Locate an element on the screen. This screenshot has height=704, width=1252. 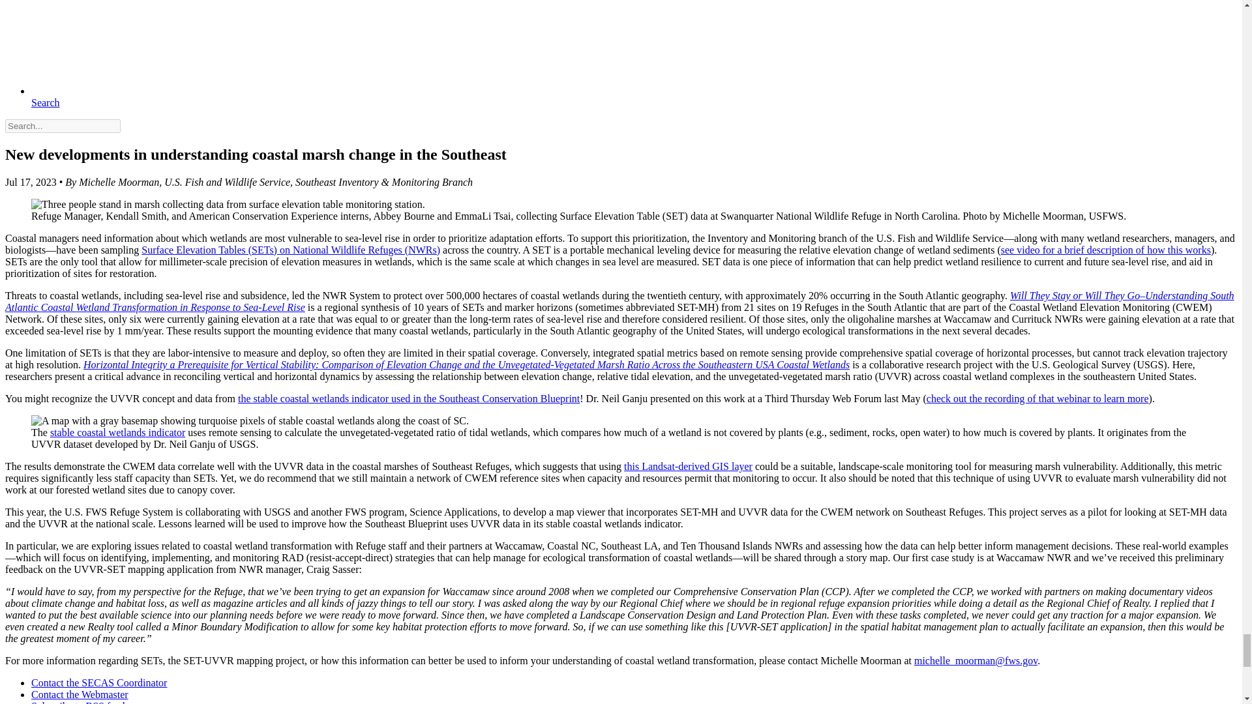
check out the recording of that webinar to learn more is located at coordinates (1037, 398).